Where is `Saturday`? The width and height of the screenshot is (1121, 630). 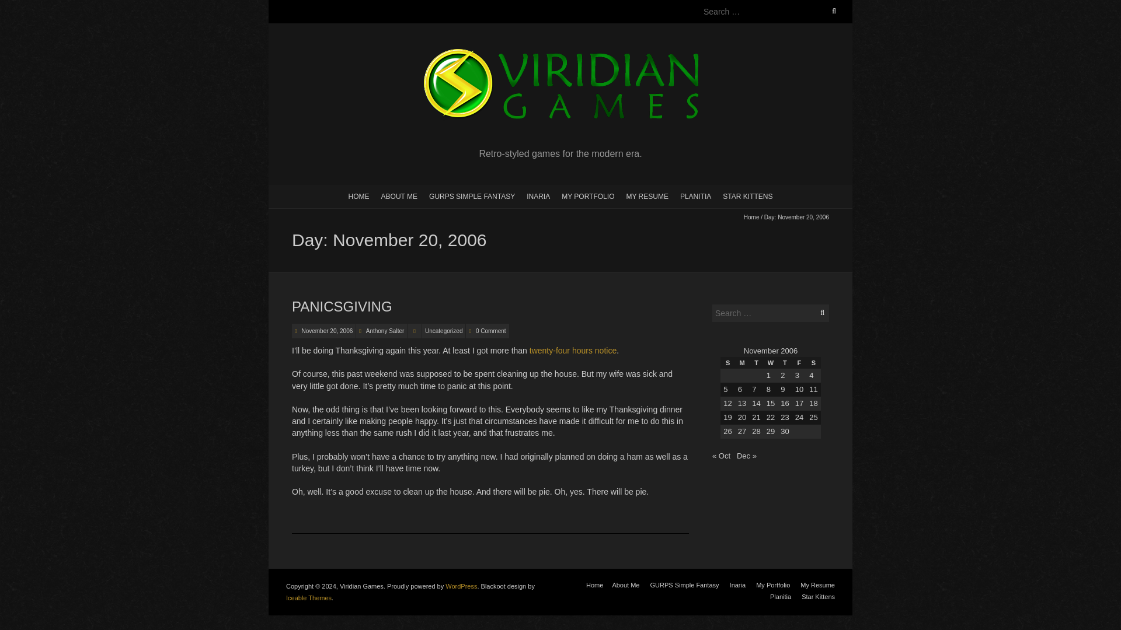
Saturday is located at coordinates (813, 363).